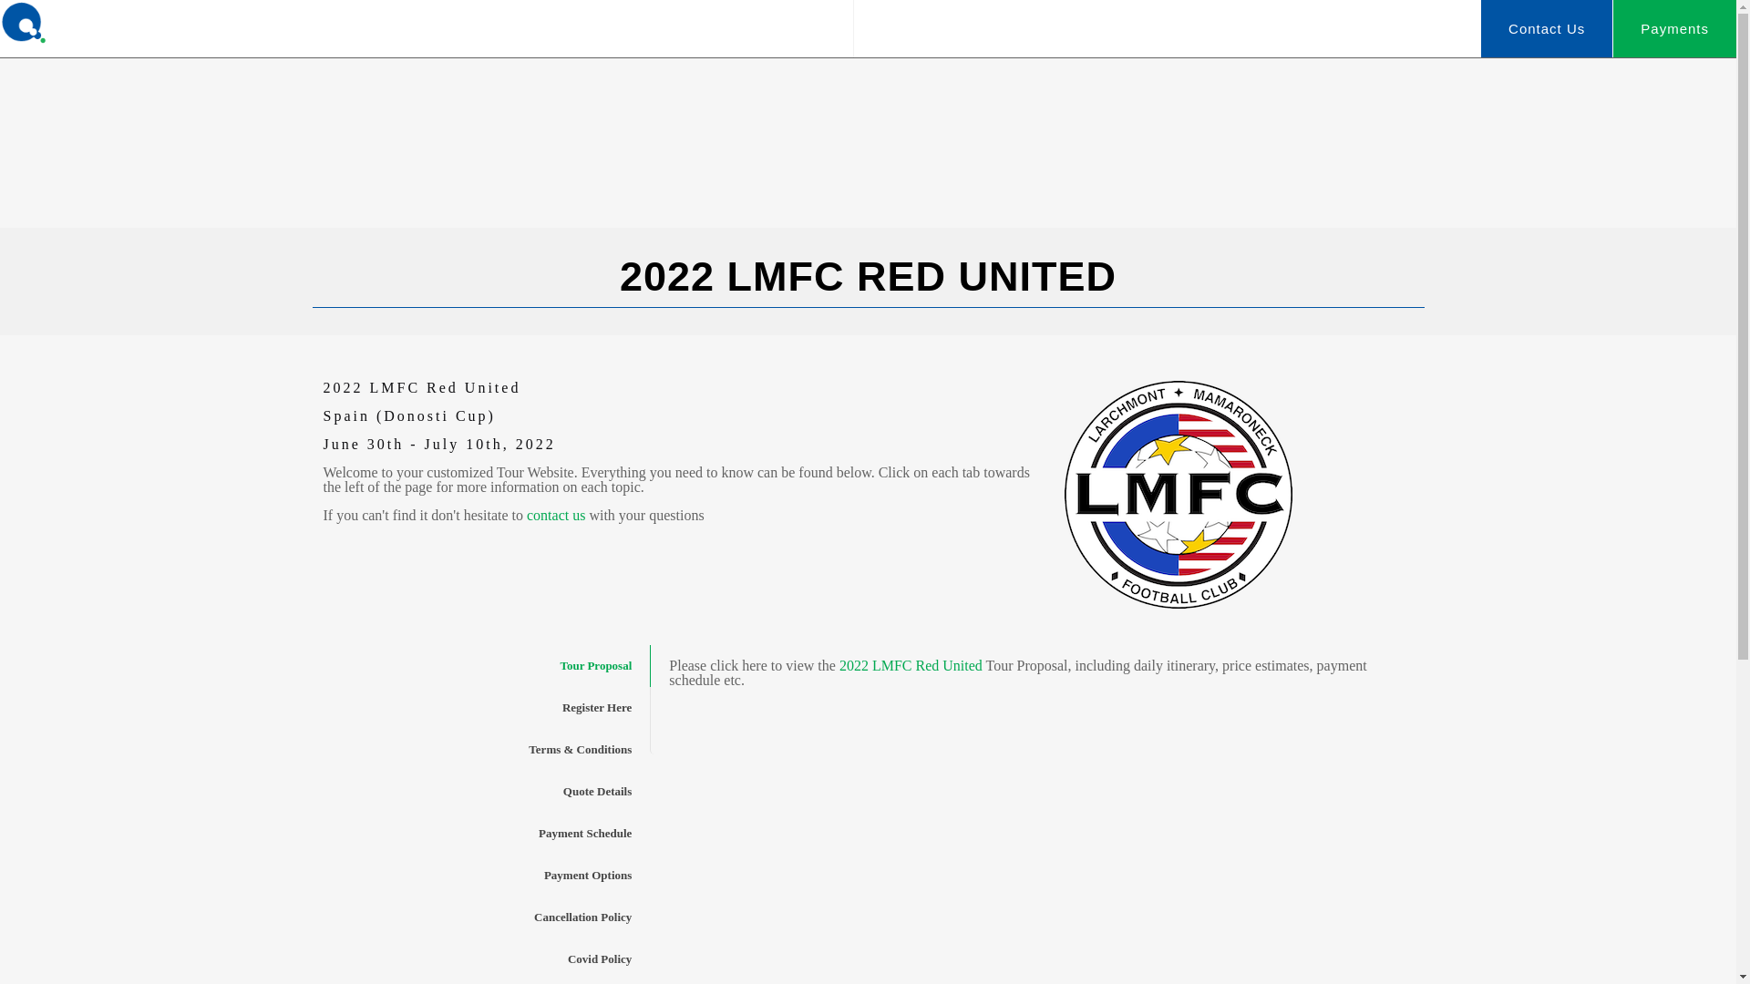 This screenshot has height=984, width=1750. Describe the element at coordinates (911, 28) in the screenshot. I see `Why Us?` at that location.